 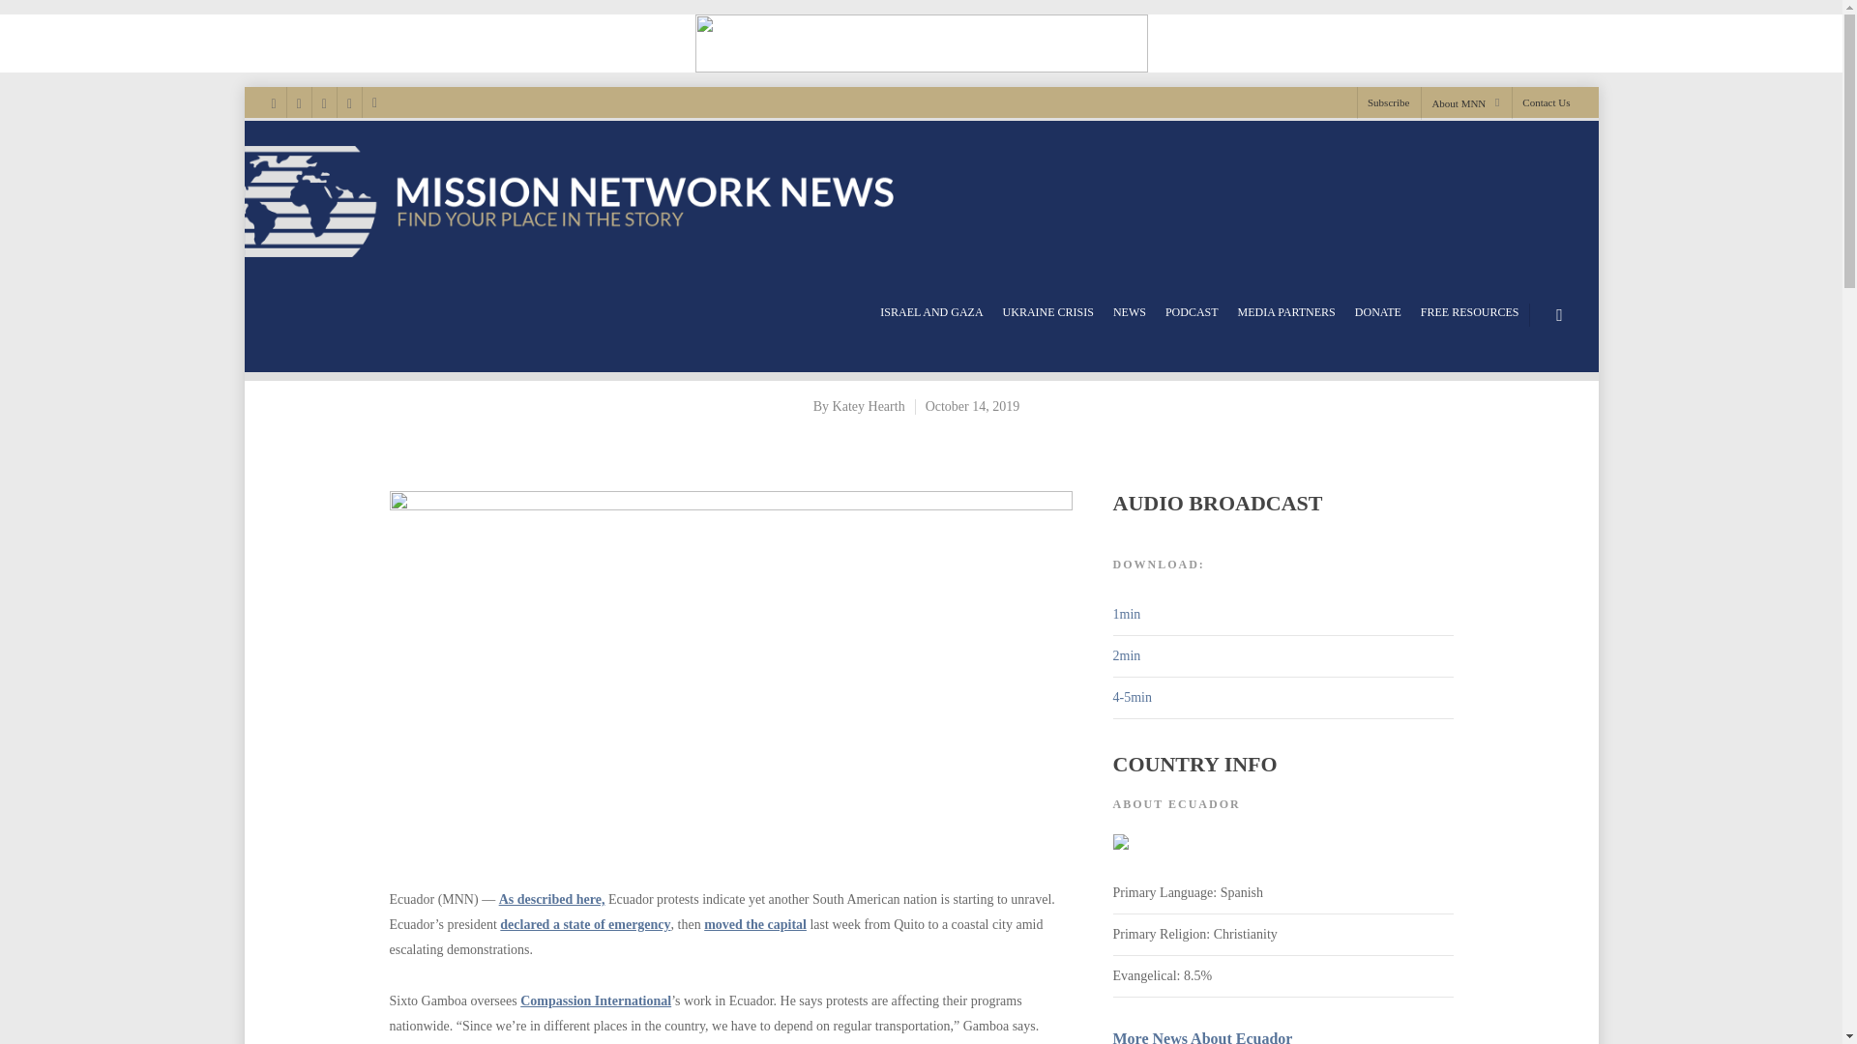 I want to click on Contact Us, so click(x=1540, y=102).